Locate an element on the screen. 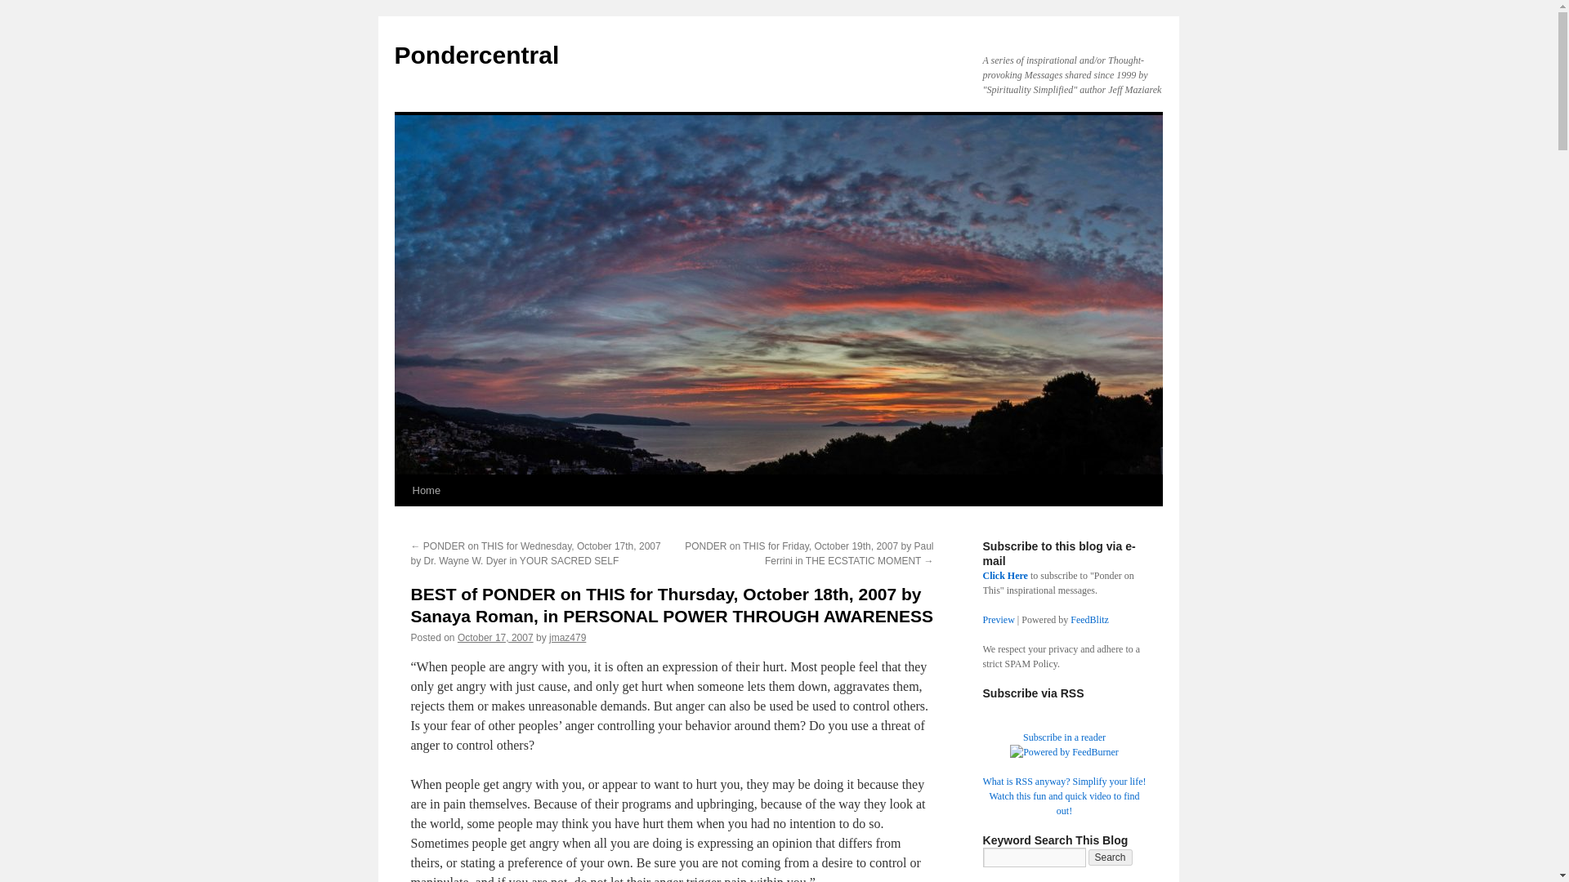 The image size is (1569, 882). Pondercentral is located at coordinates (476, 55).